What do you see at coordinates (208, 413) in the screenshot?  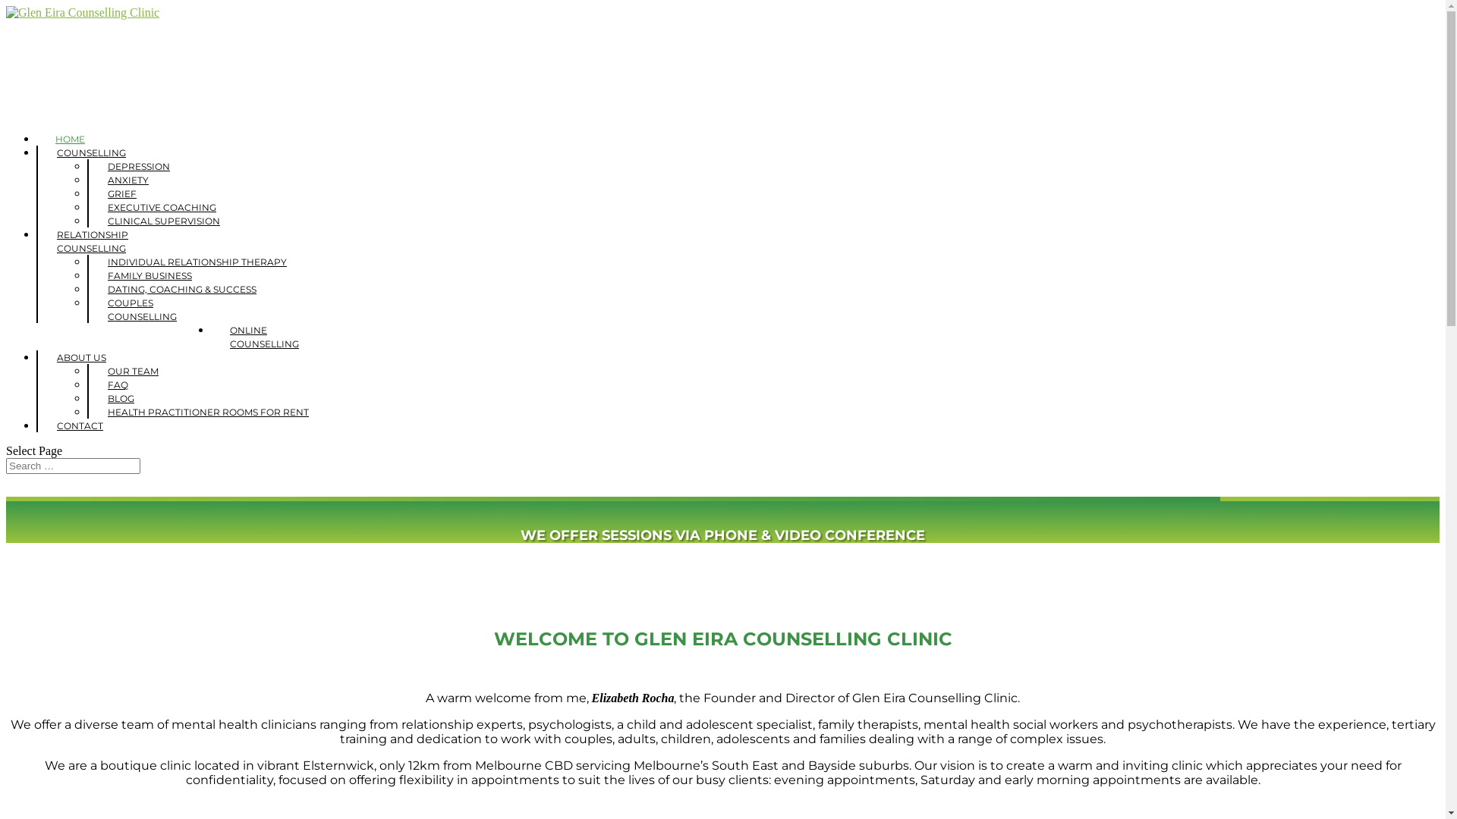 I see `HEALTH PRACTITIONER ROOMS FOR RENT` at bounding box center [208, 413].